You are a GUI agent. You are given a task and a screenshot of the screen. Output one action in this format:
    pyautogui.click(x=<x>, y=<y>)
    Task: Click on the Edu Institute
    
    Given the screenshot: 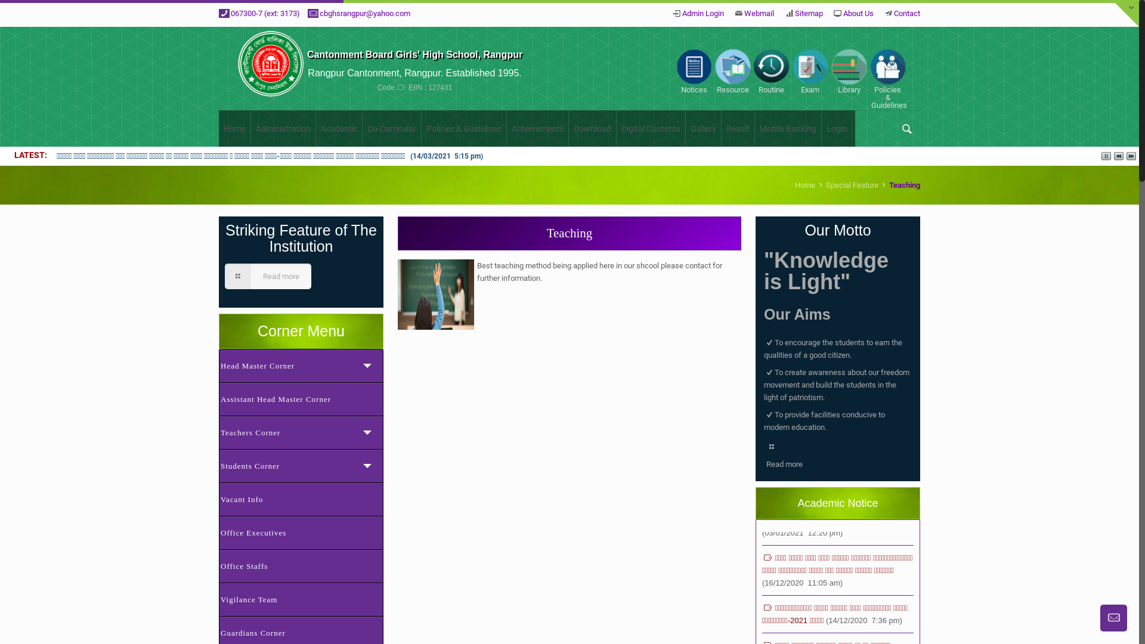 What is the action you would take?
    pyautogui.click(x=271, y=69)
    